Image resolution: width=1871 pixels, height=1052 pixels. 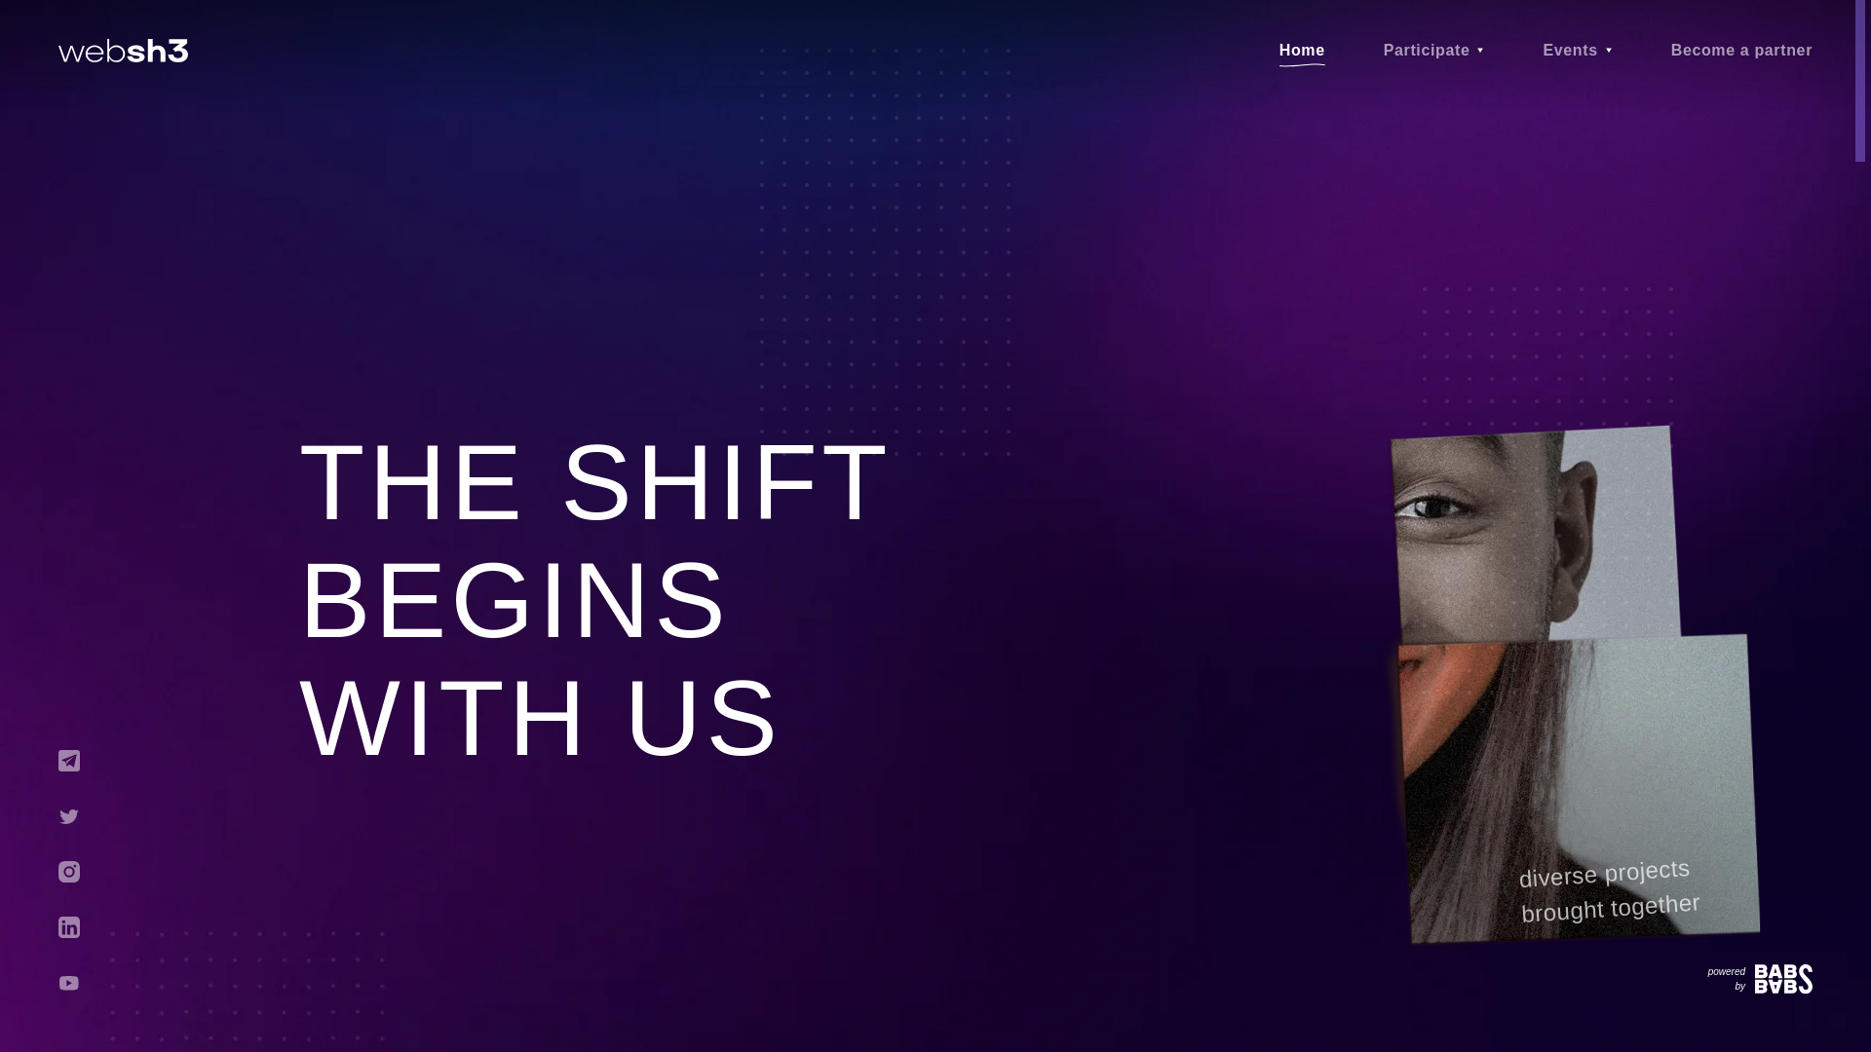 I want to click on Become a partner, so click(x=1741, y=51).